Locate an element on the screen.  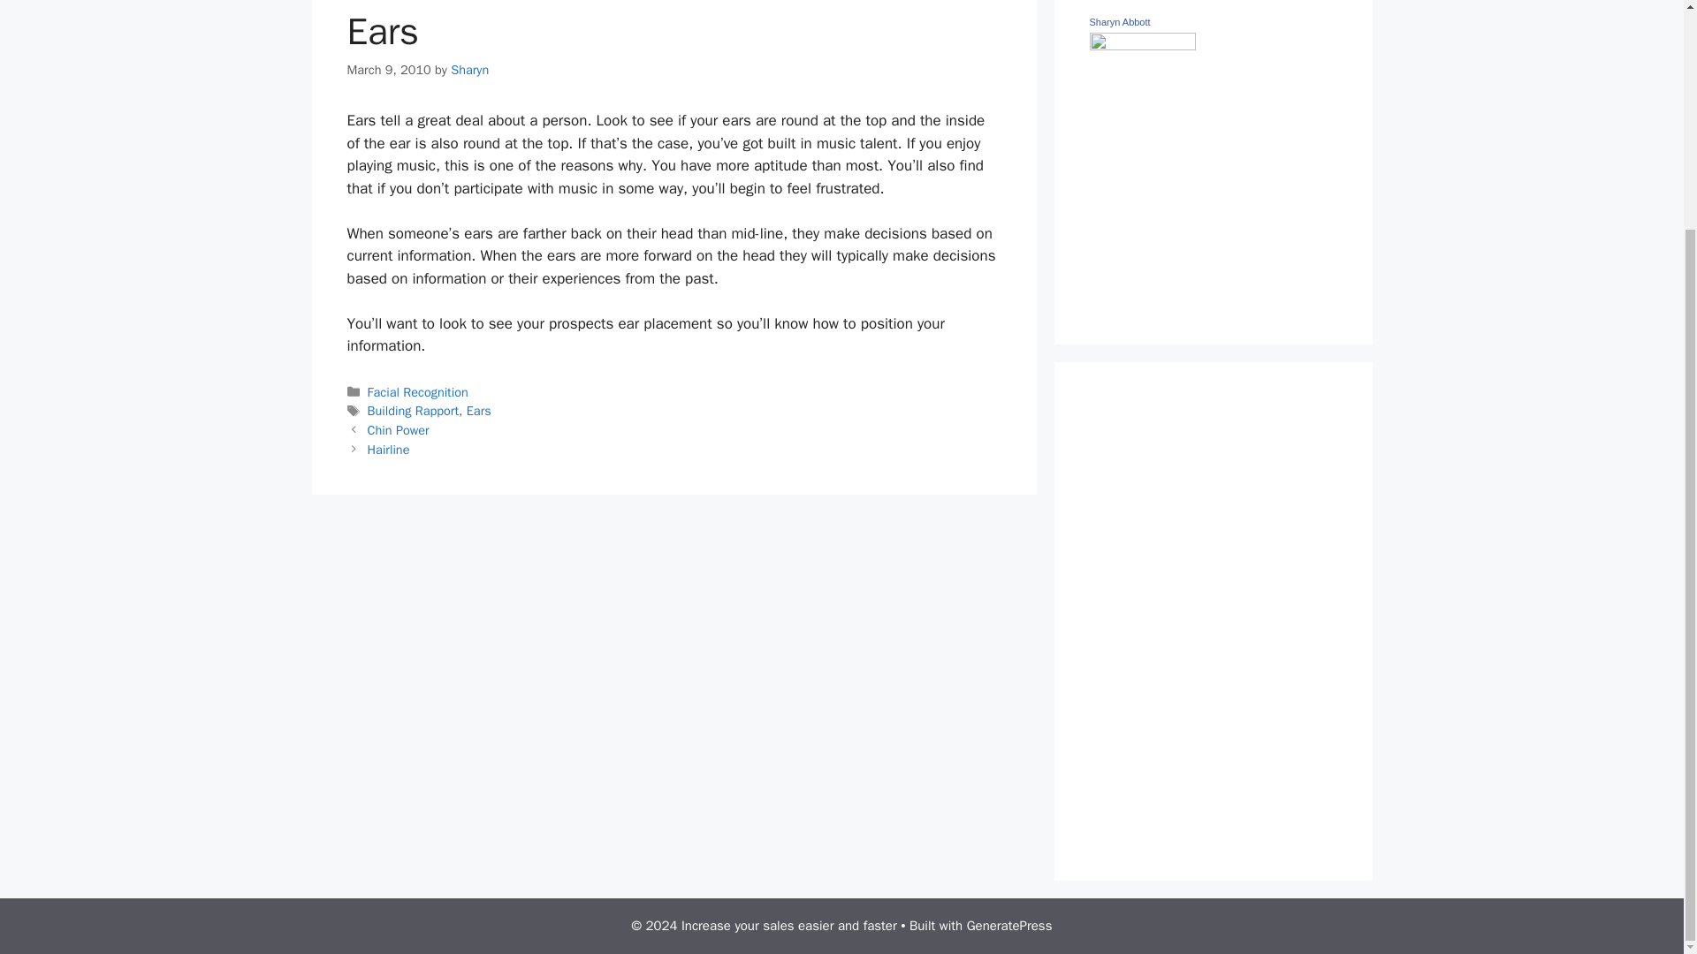
Sharyn is located at coordinates (469, 69).